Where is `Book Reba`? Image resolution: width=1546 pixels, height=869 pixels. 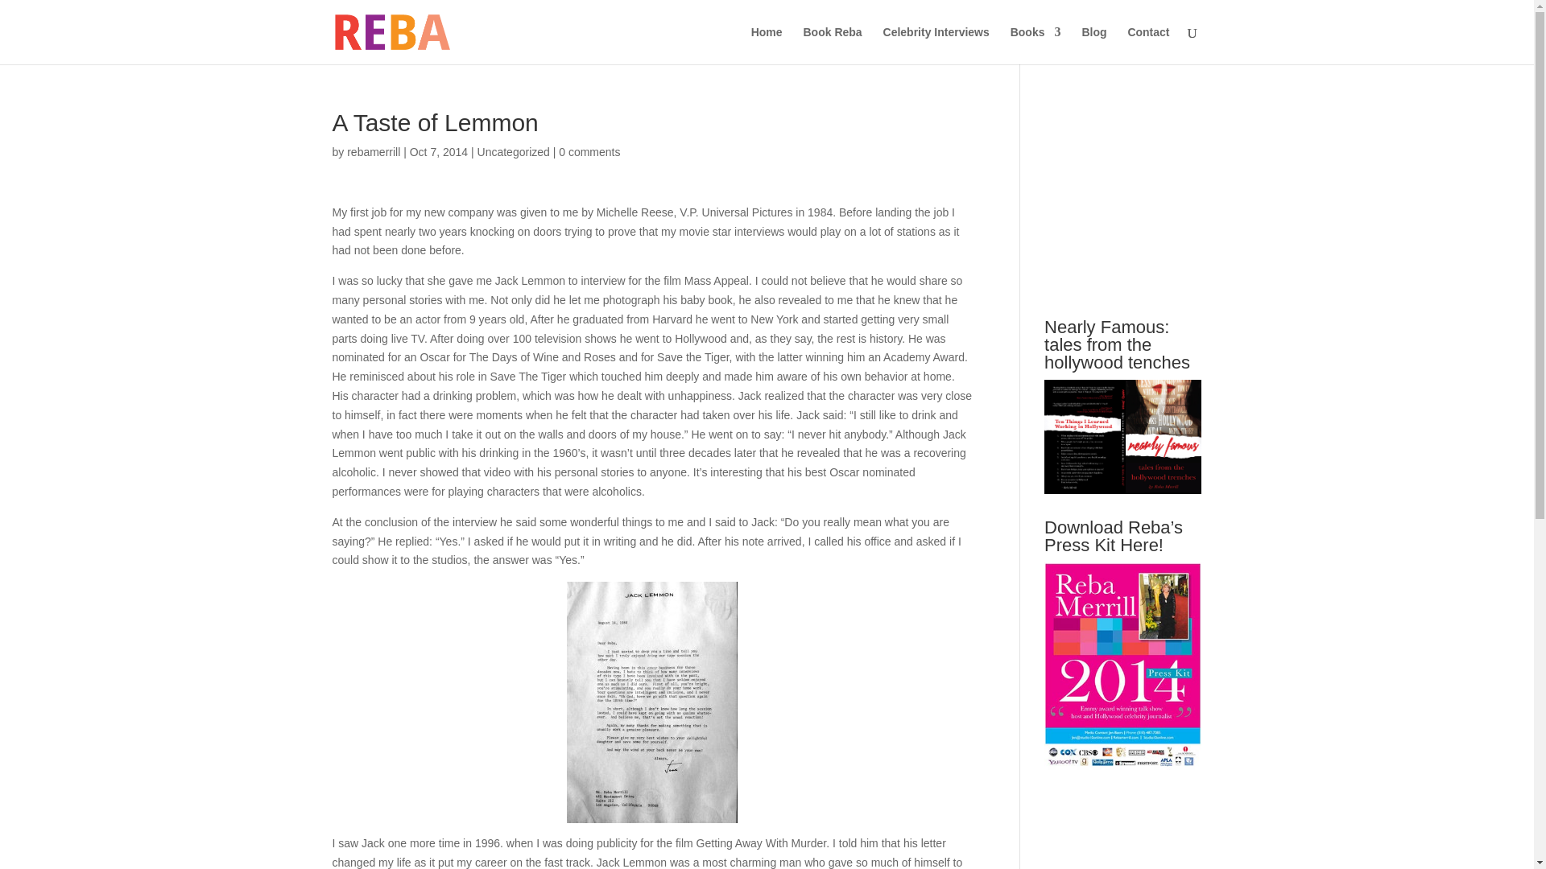 Book Reba is located at coordinates (833, 45).